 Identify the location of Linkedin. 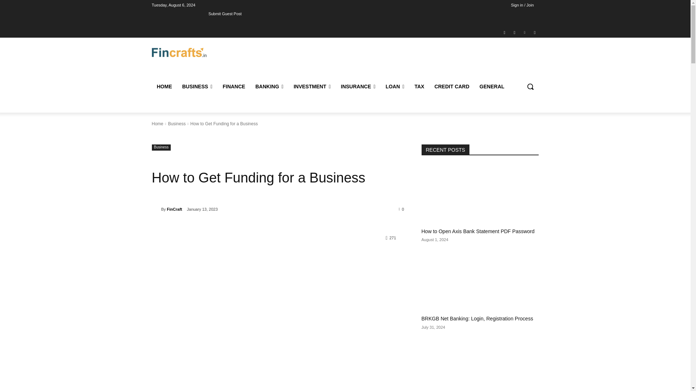
(525, 32).